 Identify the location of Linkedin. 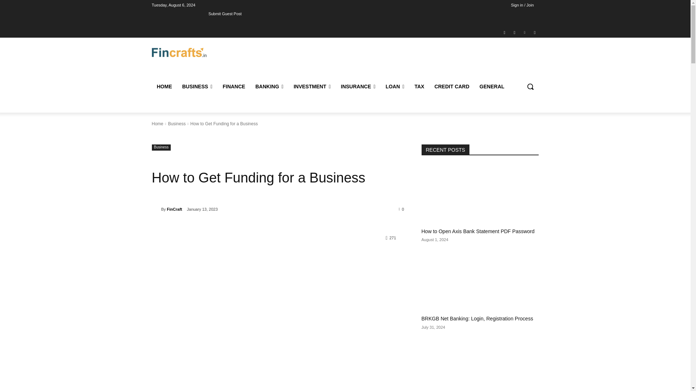
(525, 32).